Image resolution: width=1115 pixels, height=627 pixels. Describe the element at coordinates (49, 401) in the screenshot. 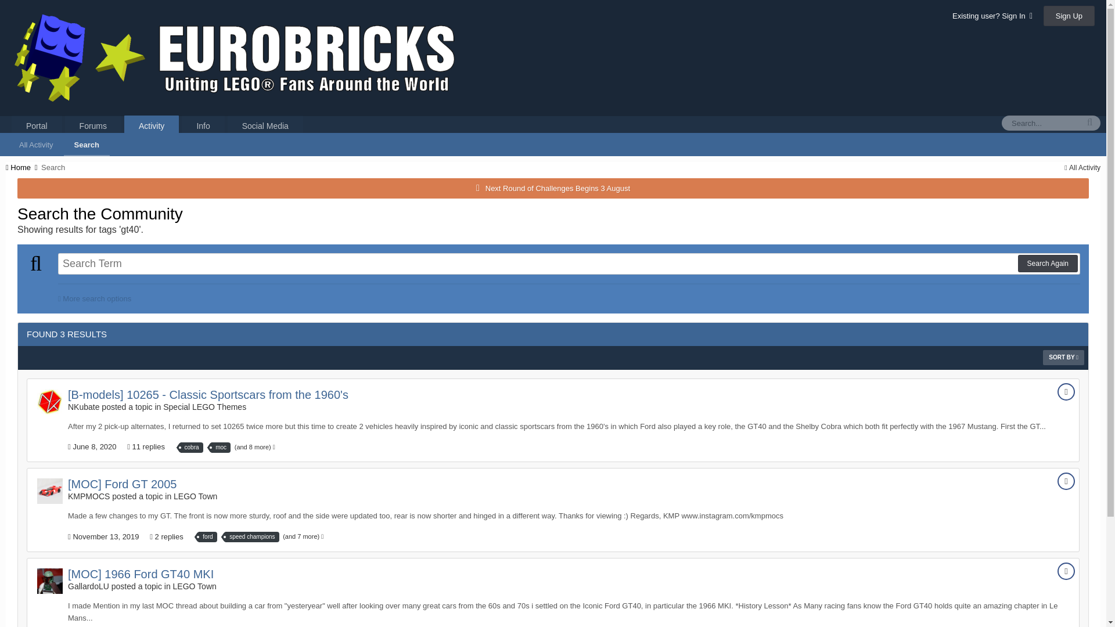

I see `Go to NKubate's profile` at that location.